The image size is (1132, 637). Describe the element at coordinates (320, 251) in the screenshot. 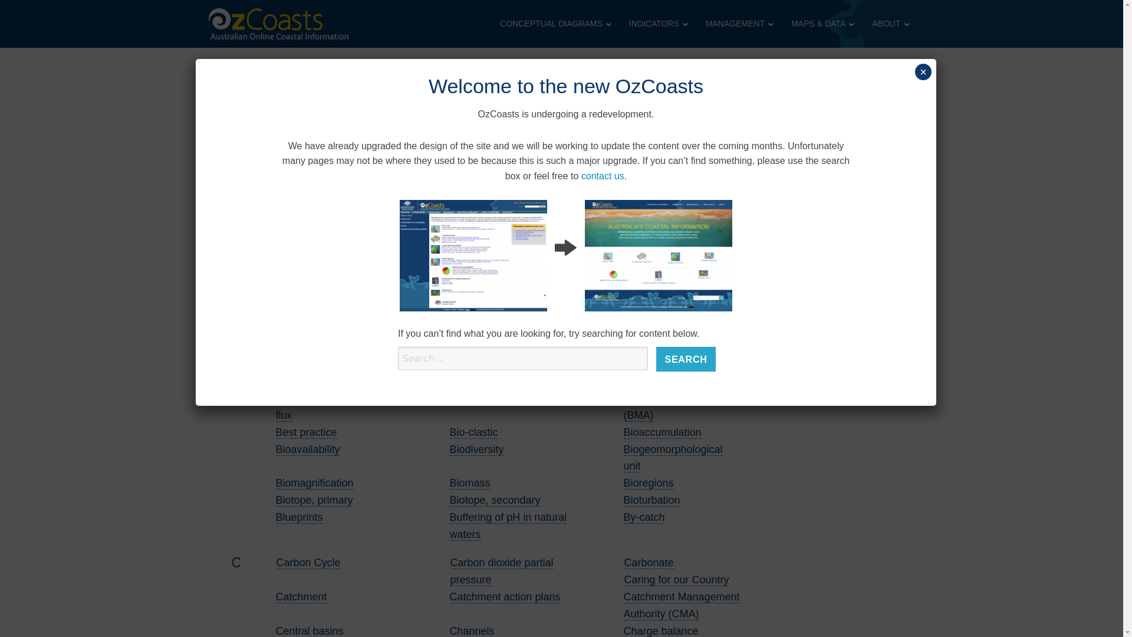

I see `Aerobic respiration` at that location.